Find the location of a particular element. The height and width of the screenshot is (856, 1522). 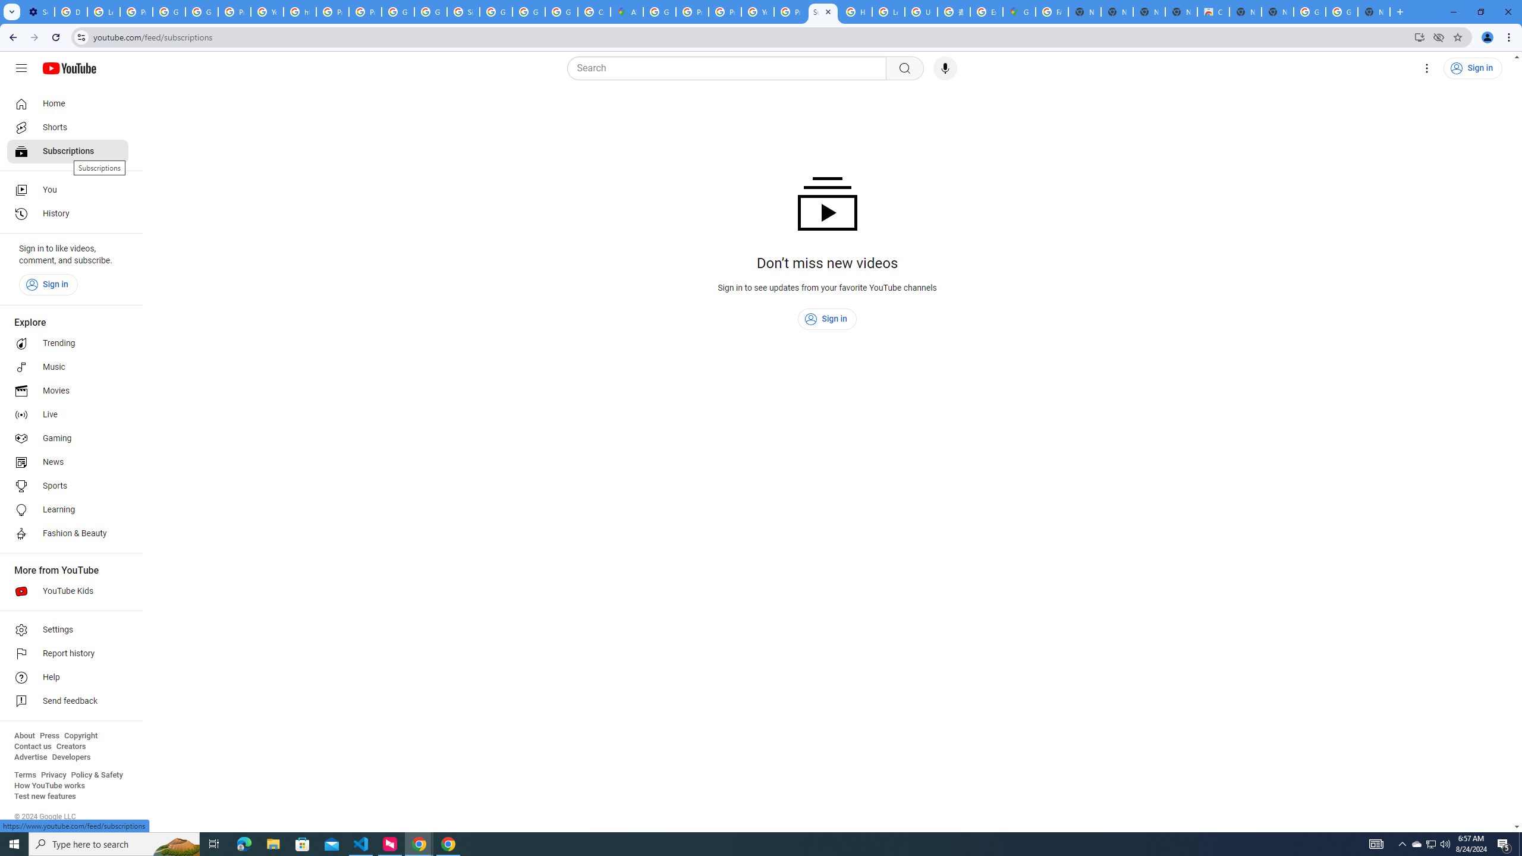

Contact us is located at coordinates (33, 747).